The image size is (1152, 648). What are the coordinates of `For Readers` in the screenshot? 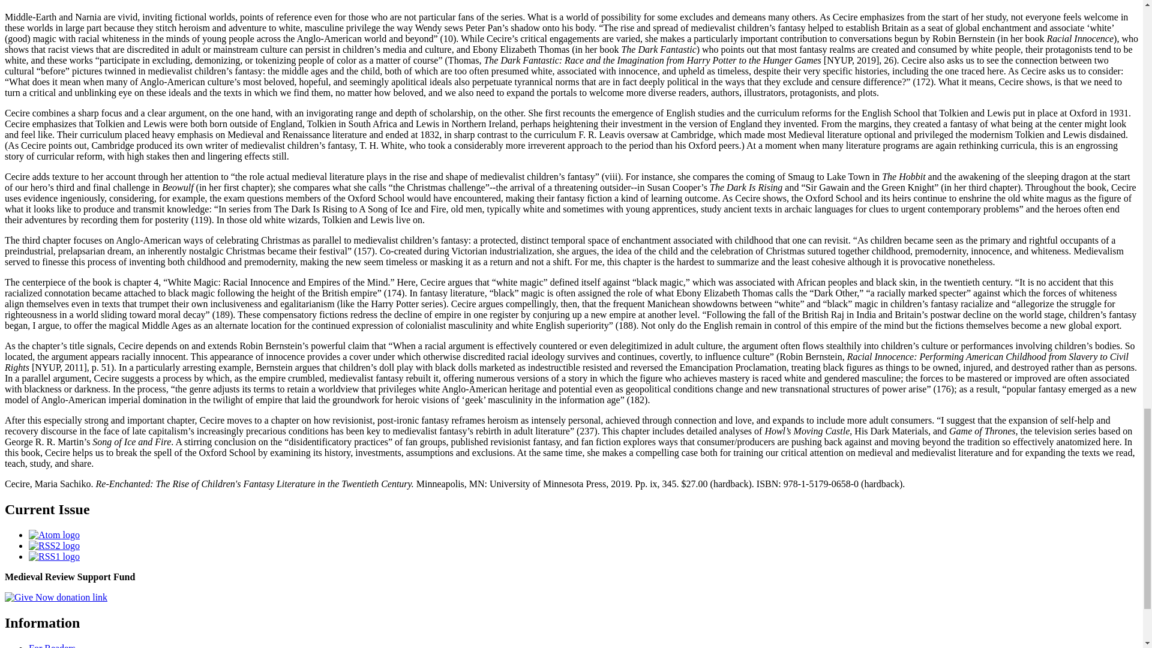 It's located at (52, 646).